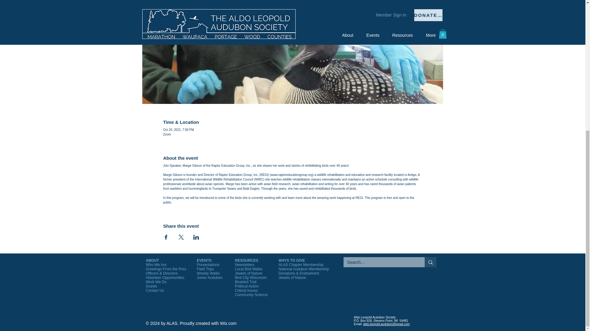  Describe the element at coordinates (248, 269) in the screenshot. I see `Local Bird Walks` at that location.